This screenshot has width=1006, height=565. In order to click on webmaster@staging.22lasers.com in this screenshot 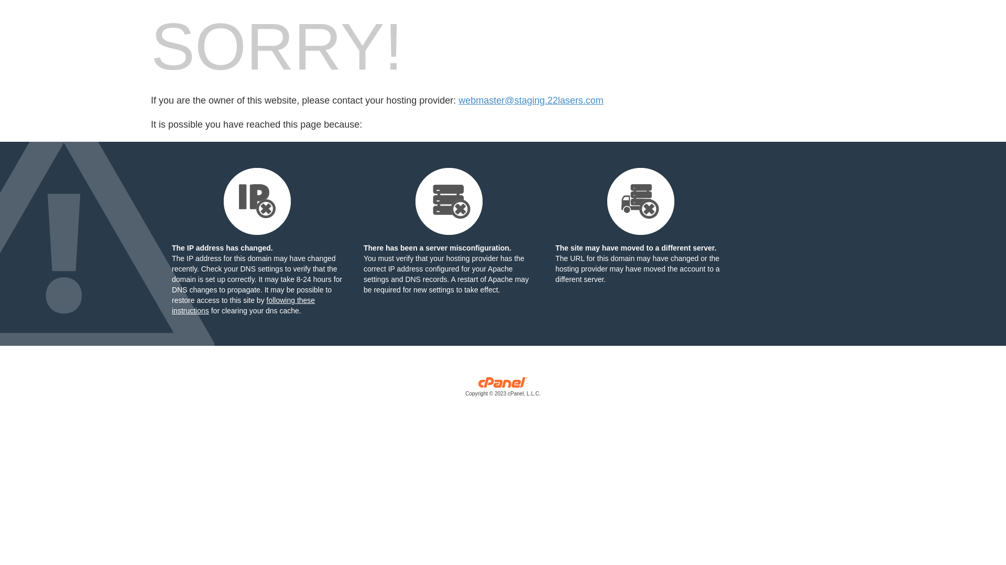, I will do `click(531, 100)`.